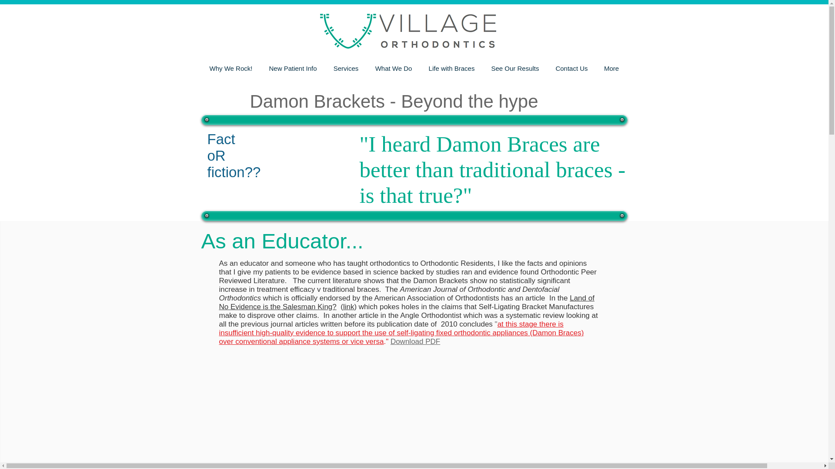 This screenshot has height=469, width=835. What do you see at coordinates (230, 68) in the screenshot?
I see `Why We Rock!` at bounding box center [230, 68].